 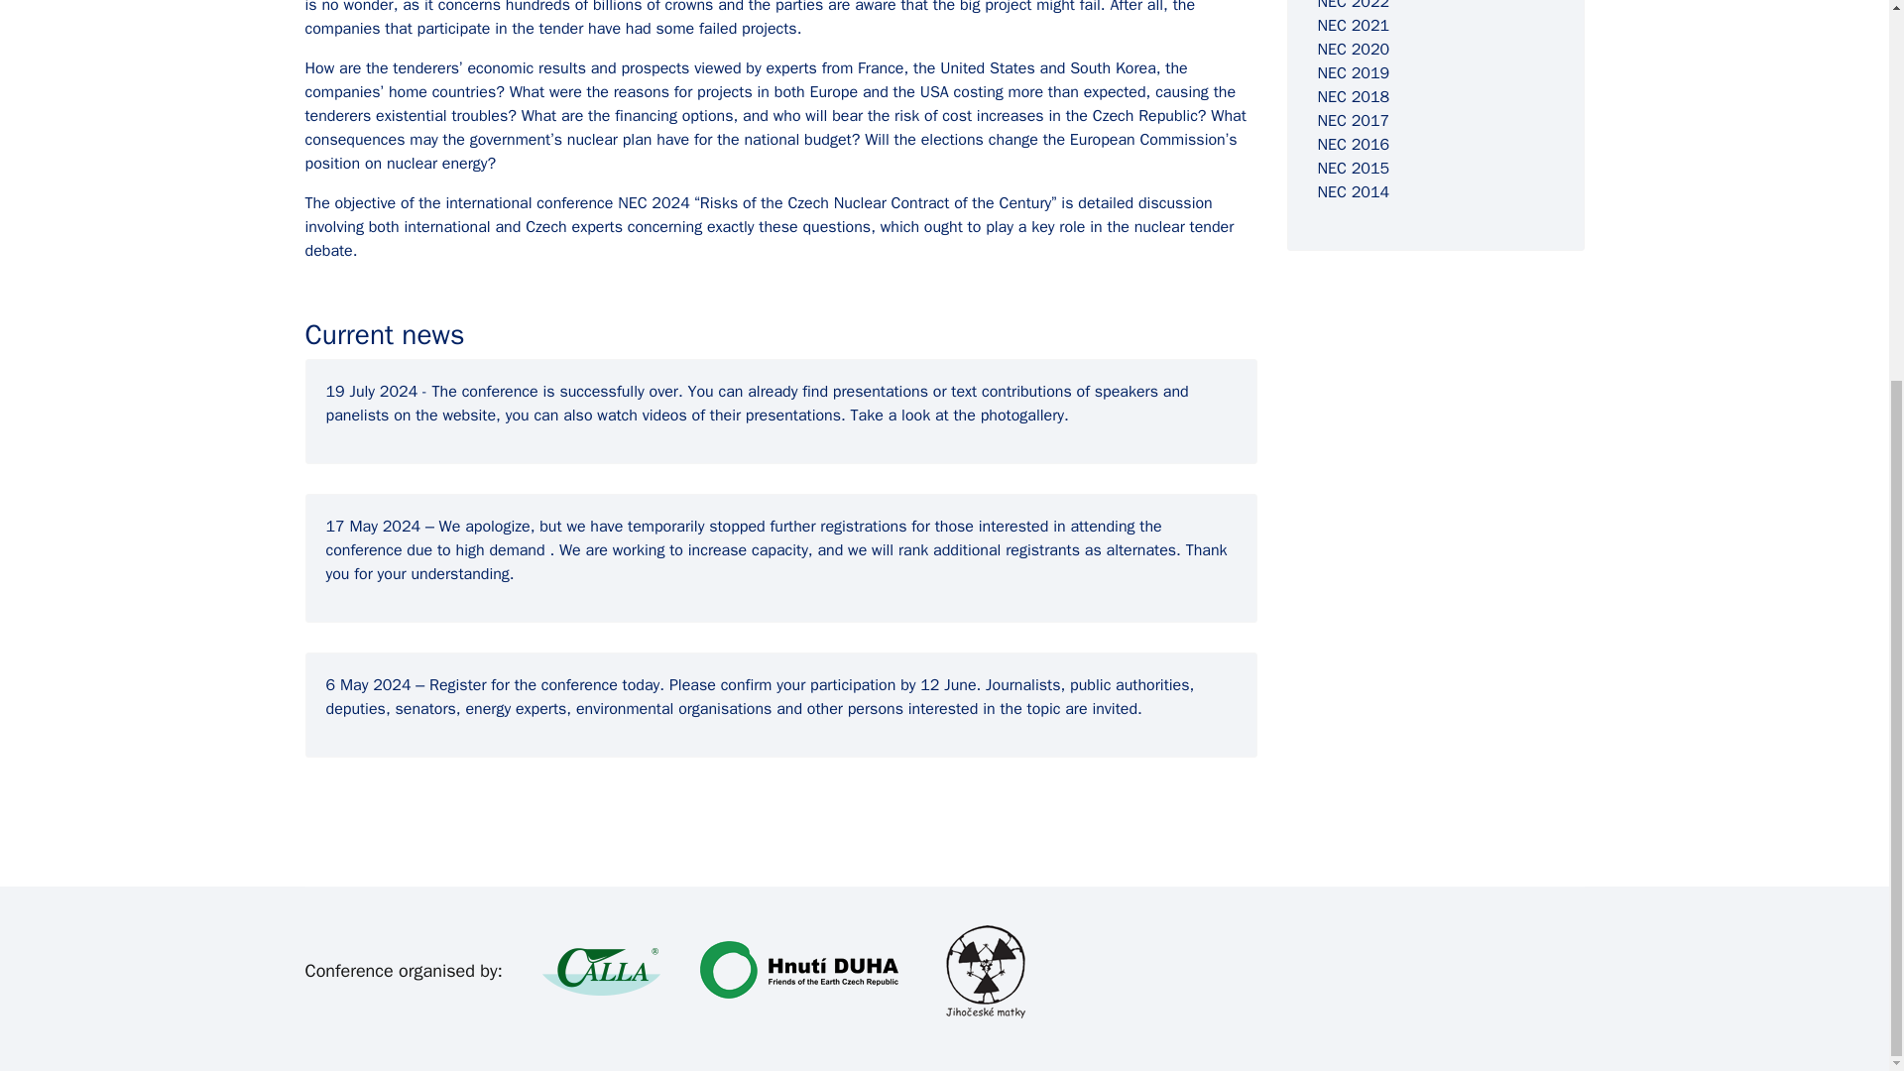 I want to click on NEC 2019, so click(x=1353, y=73).